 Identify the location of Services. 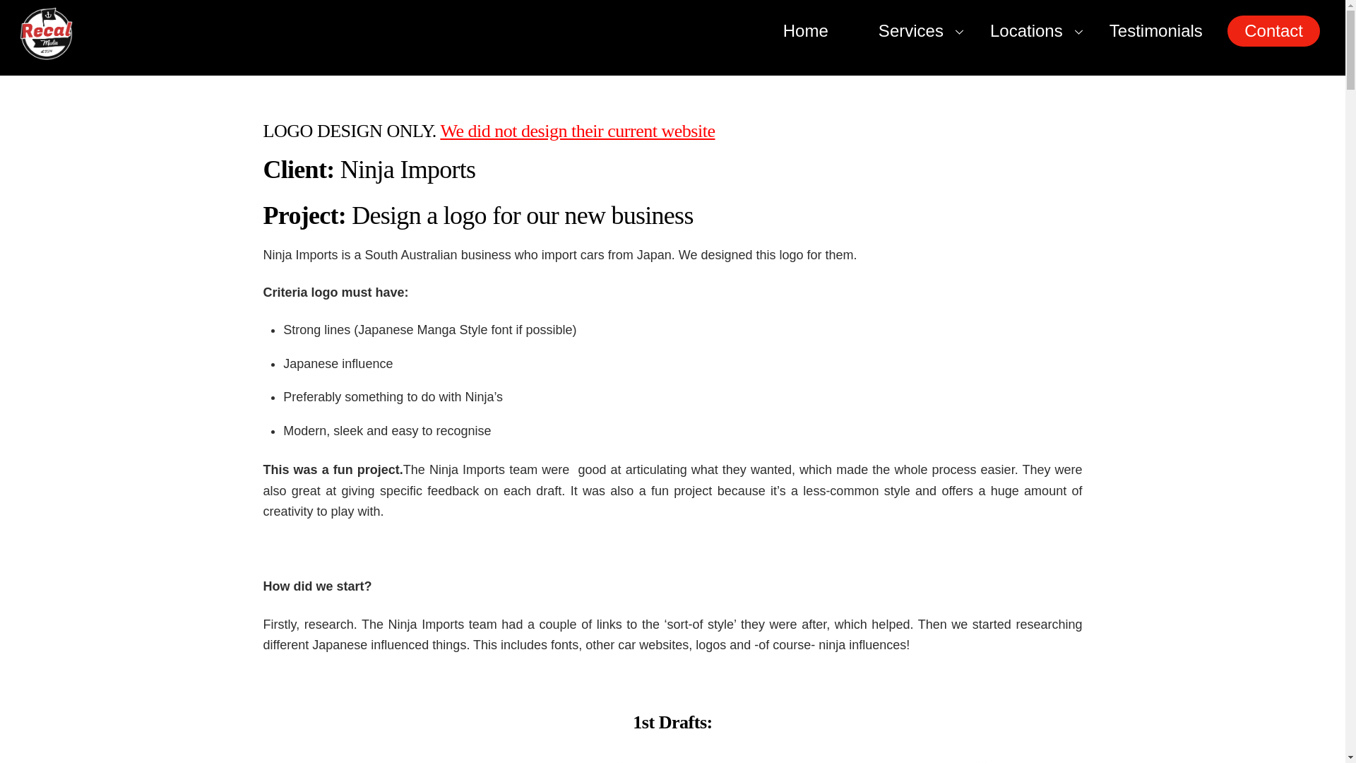
(909, 31).